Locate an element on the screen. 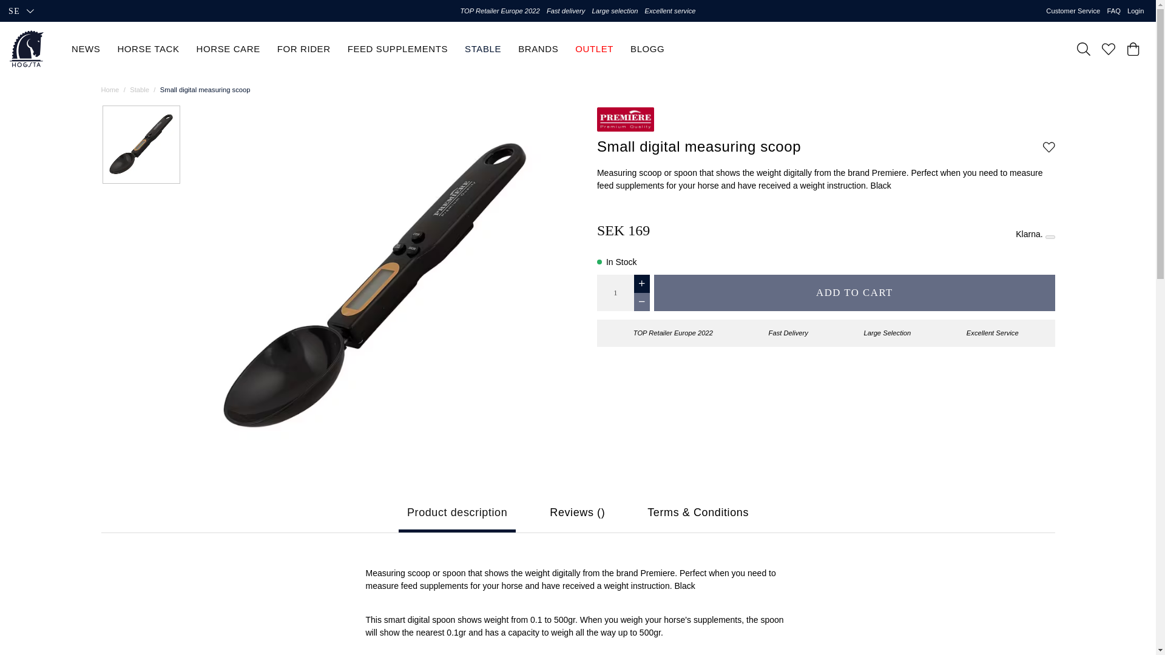  BRANDS is located at coordinates (538, 49).